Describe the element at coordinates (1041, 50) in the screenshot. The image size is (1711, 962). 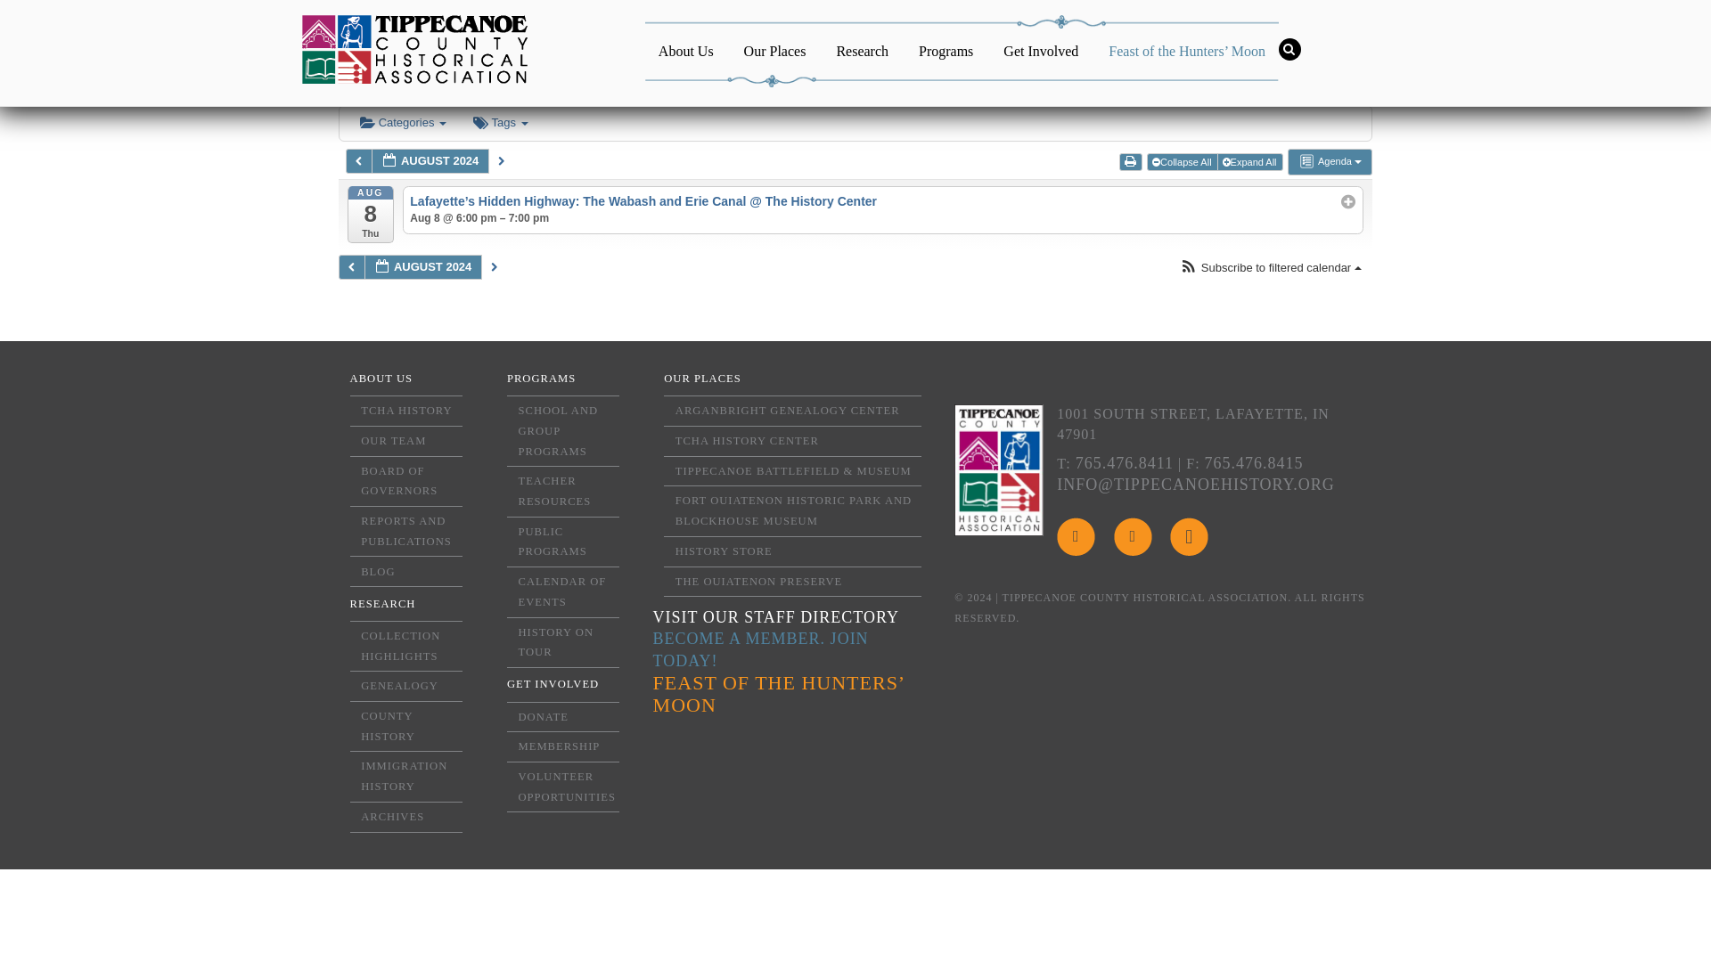
I see `Get Involved` at that location.